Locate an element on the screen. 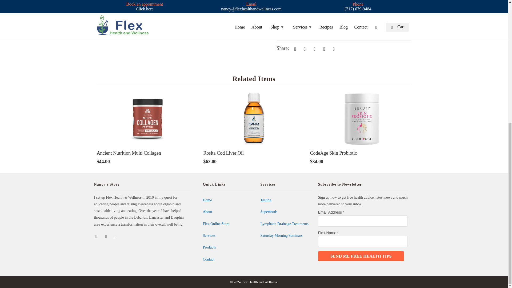 The image size is (512, 288). Share this on Twitter is located at coordinates (294, 49).